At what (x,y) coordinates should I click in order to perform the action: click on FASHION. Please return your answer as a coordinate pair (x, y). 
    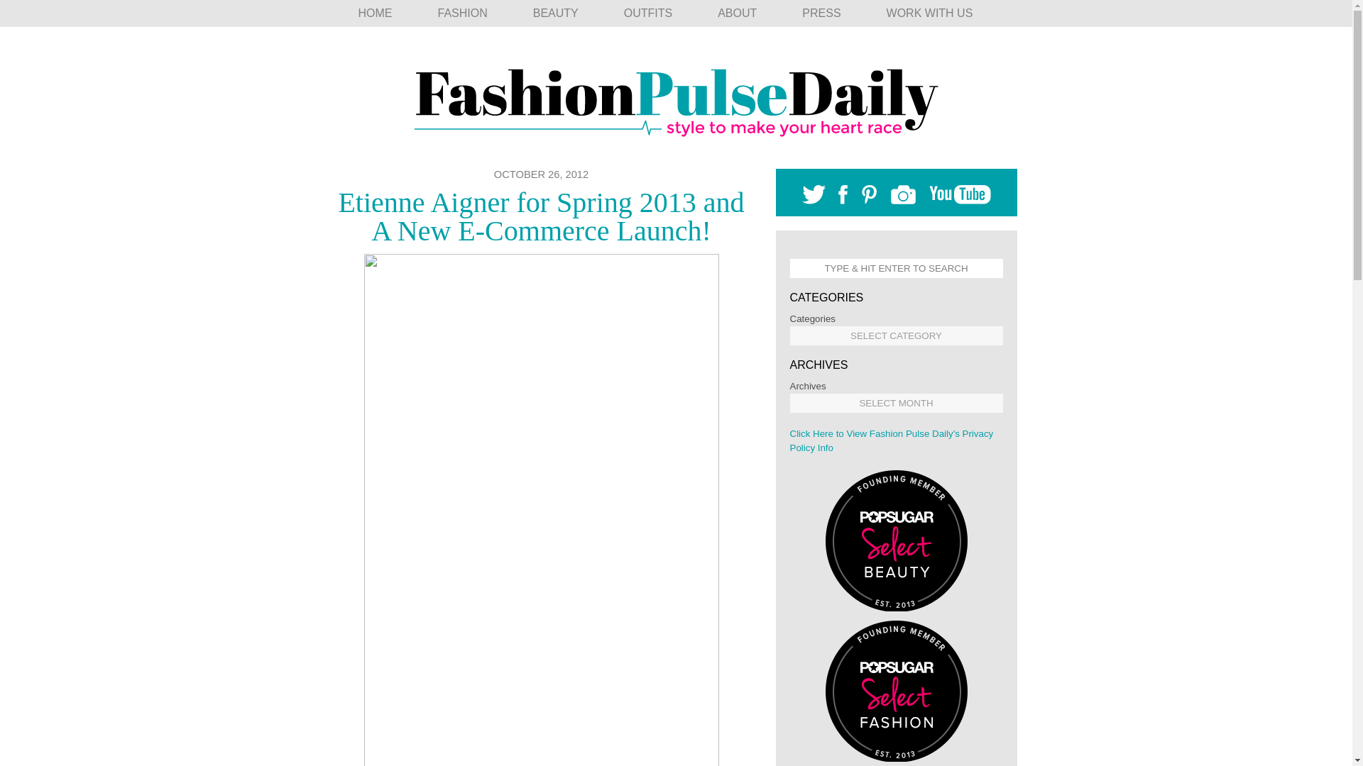
    Looking at the image, I should click on (461, 13).